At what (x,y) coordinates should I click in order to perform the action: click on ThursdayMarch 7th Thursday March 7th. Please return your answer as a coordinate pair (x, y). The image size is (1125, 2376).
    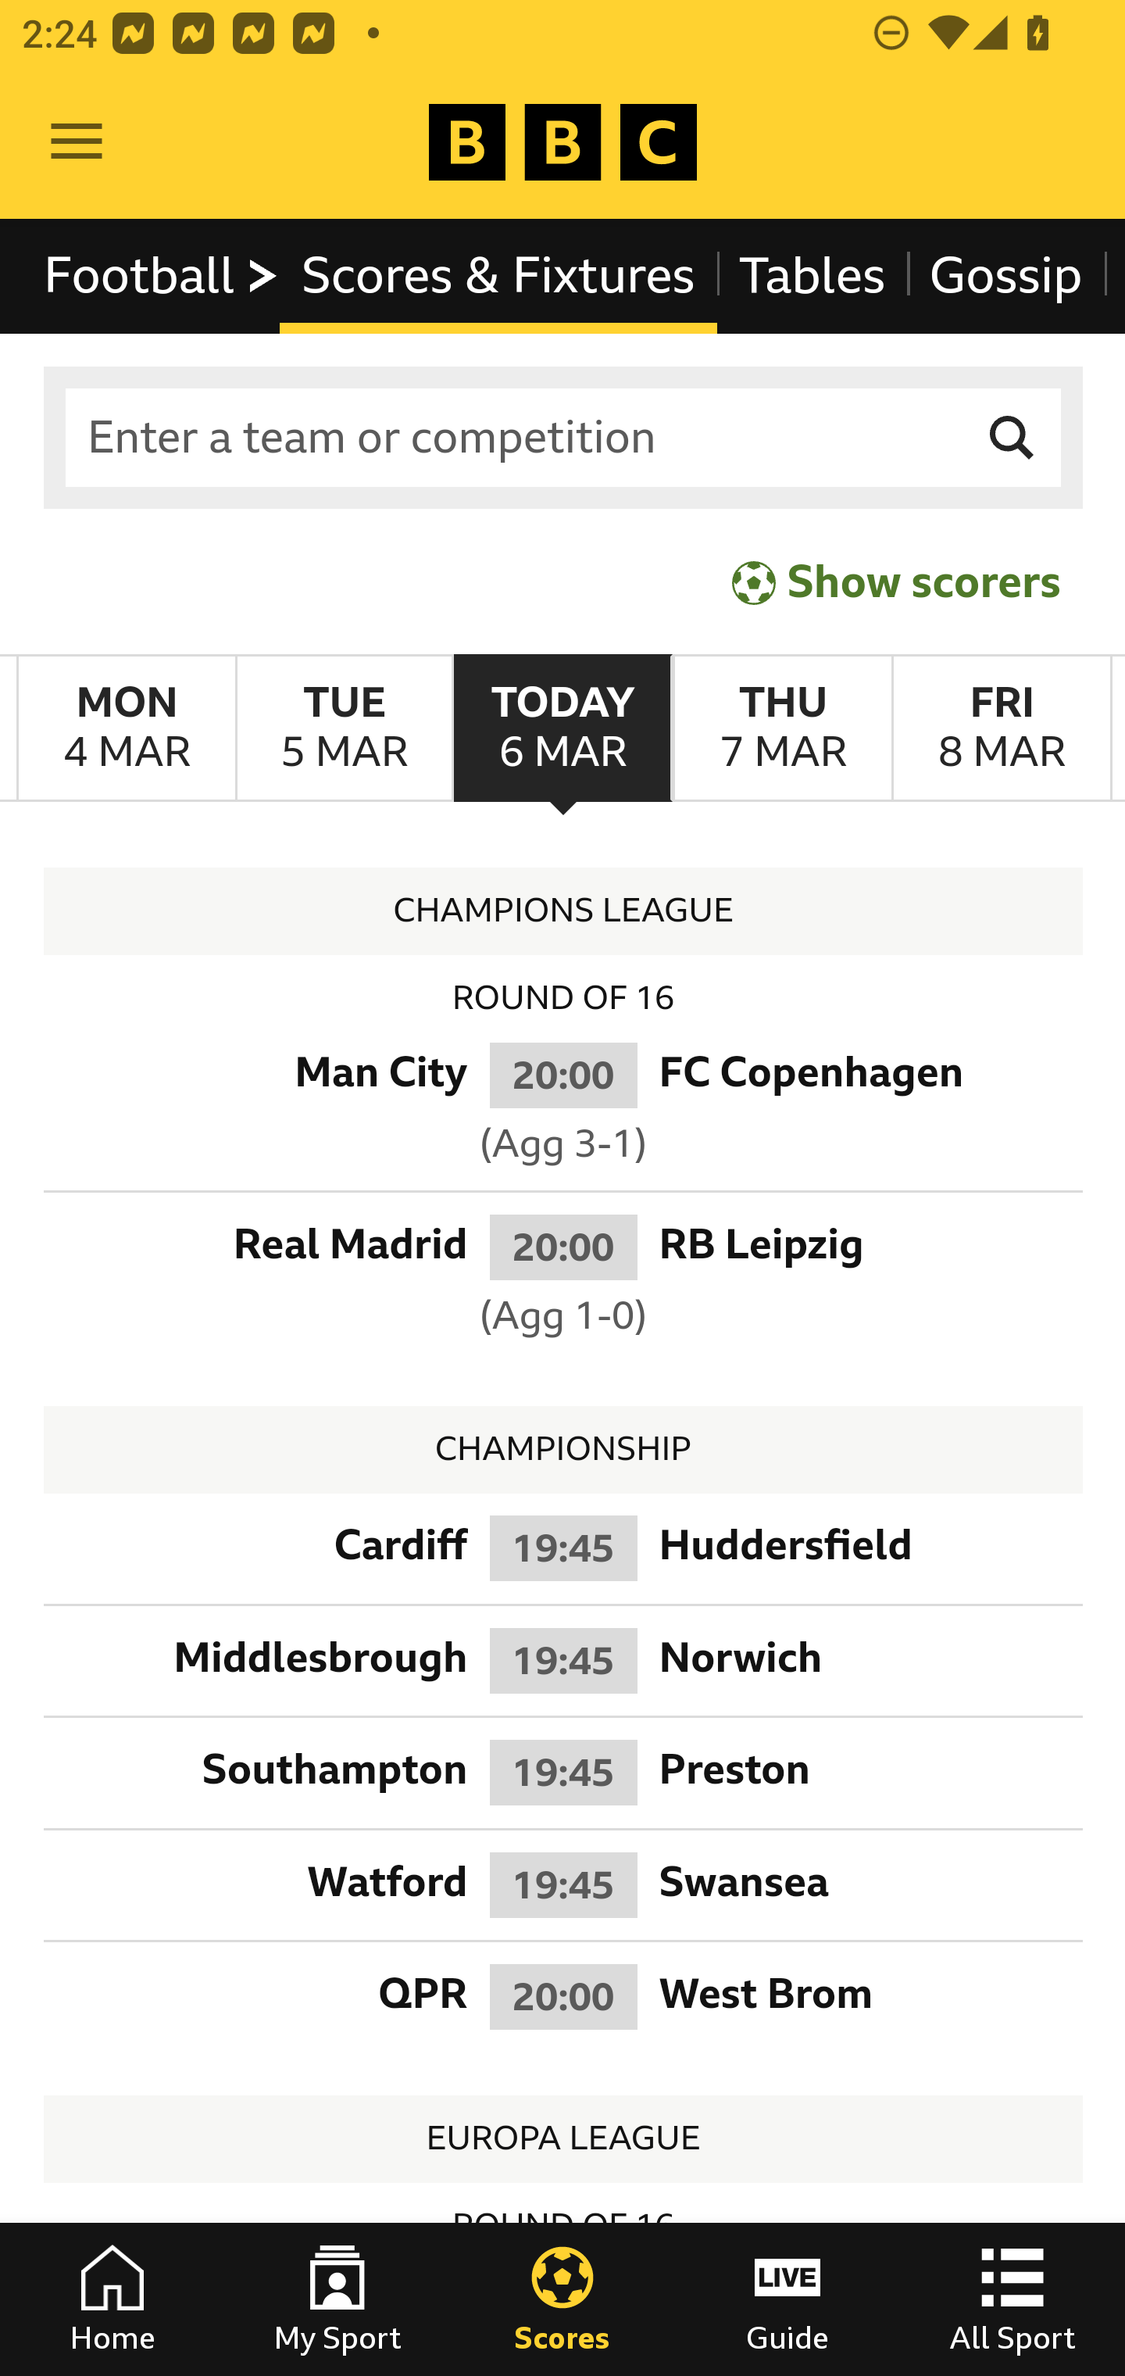
    Looking at the image, I should click on (781, 728).